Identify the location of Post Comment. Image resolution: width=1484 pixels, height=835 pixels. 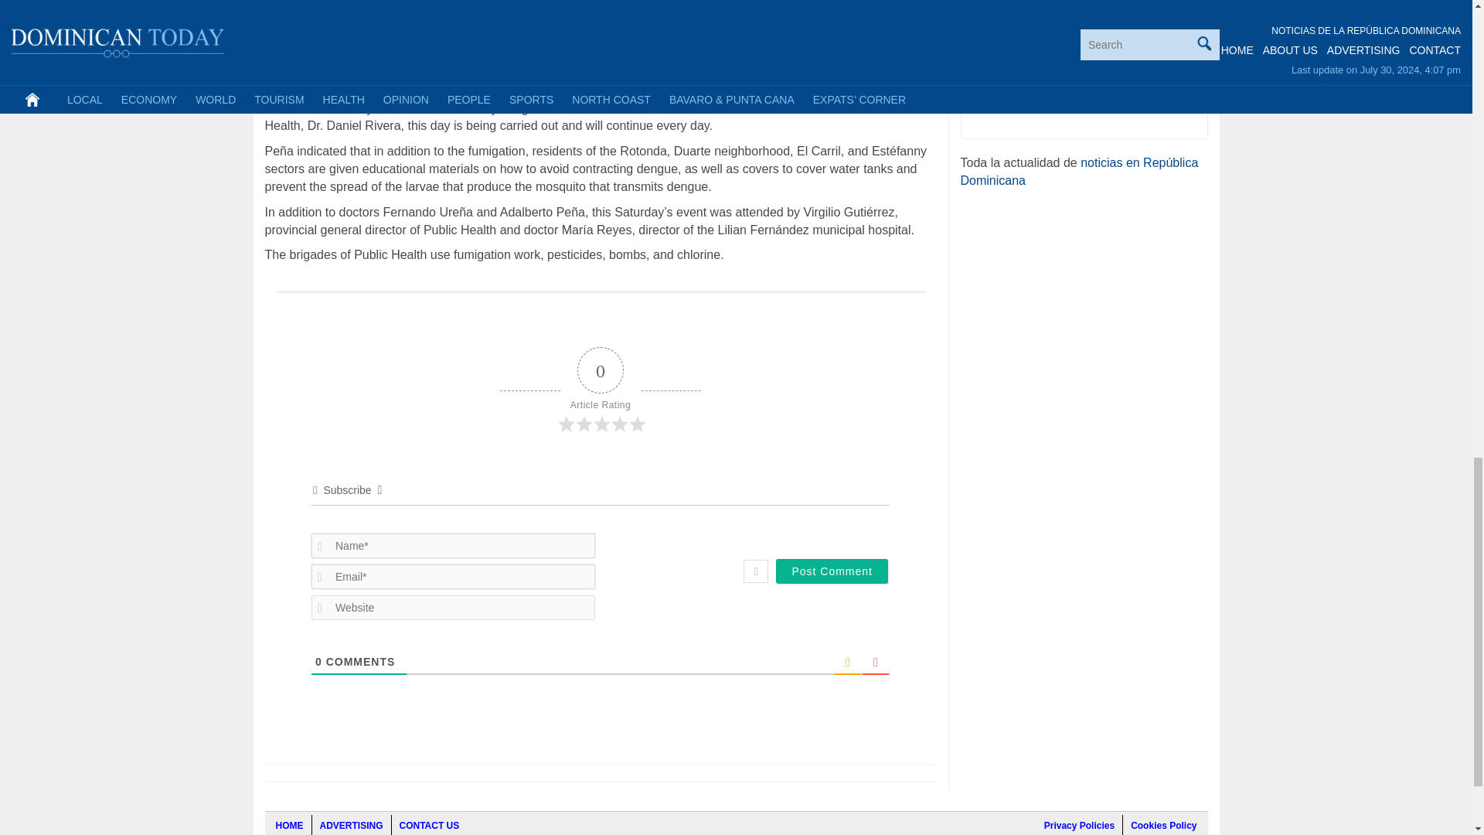
(832, 571).